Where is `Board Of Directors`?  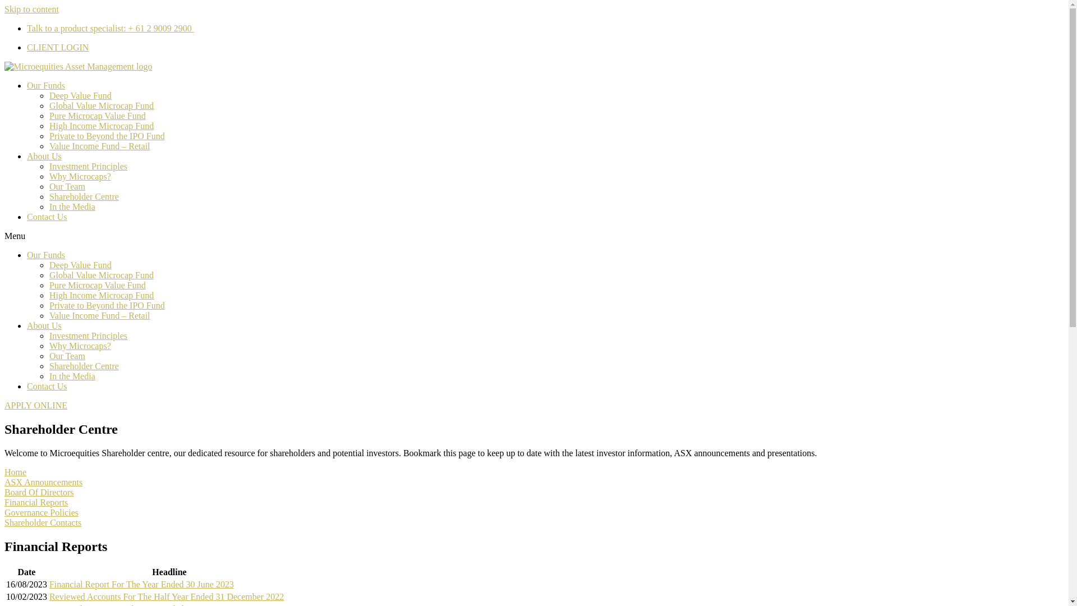 Board Of Directors is located at coordinates (42, 493).